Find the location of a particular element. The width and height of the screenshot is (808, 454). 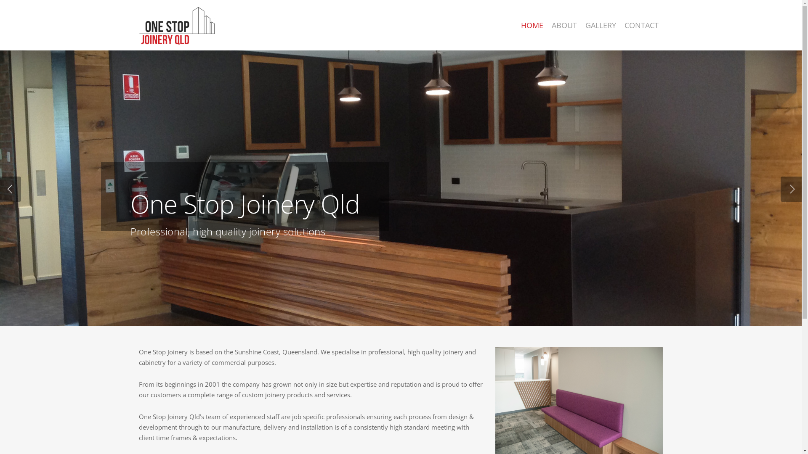

CONTACT is located at coordinates (641, 25).